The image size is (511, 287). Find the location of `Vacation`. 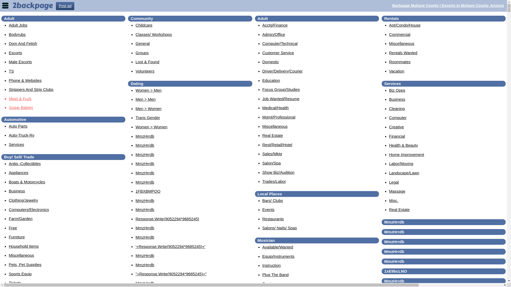

Vacation is located at coordinates (397, 71).